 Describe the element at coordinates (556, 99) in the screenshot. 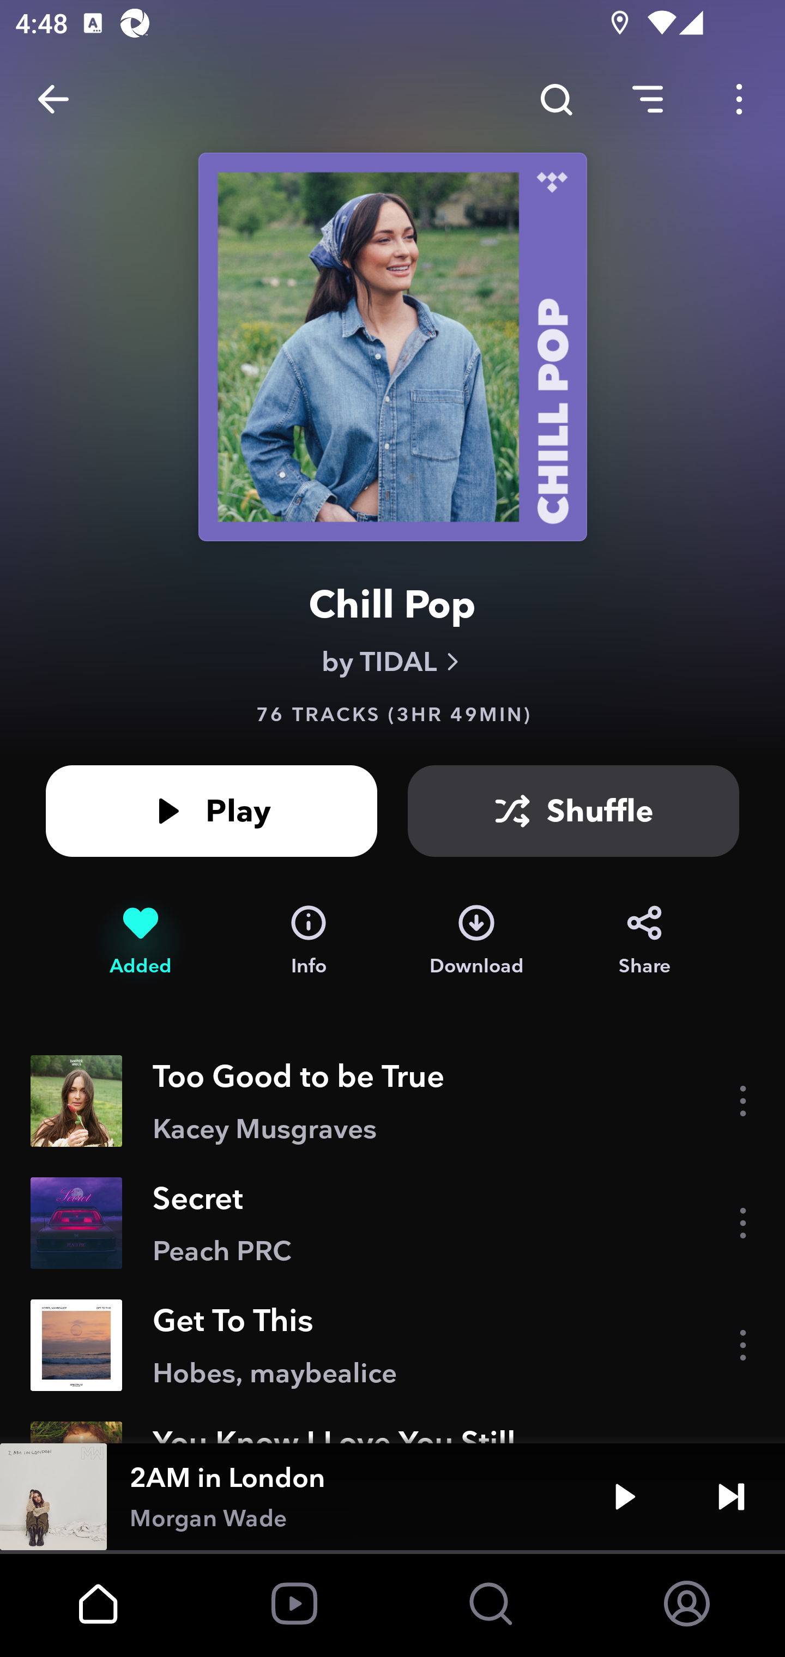

I see `Search` at that location.